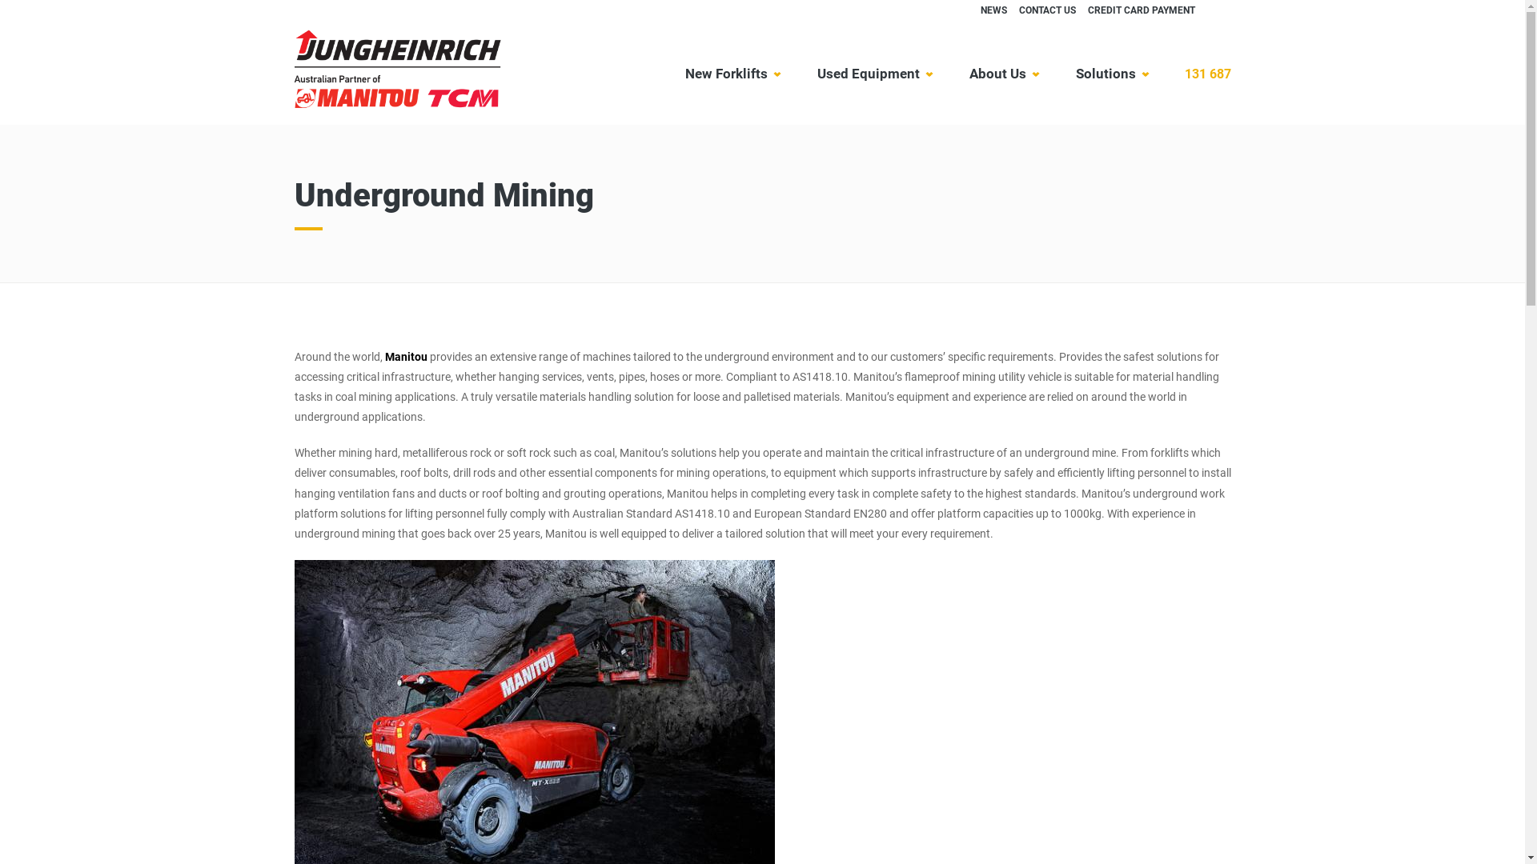  What do you see at coordinates (1208, 73) in the screenshot?
I see `131 687` at bounding box center [1208, 73].